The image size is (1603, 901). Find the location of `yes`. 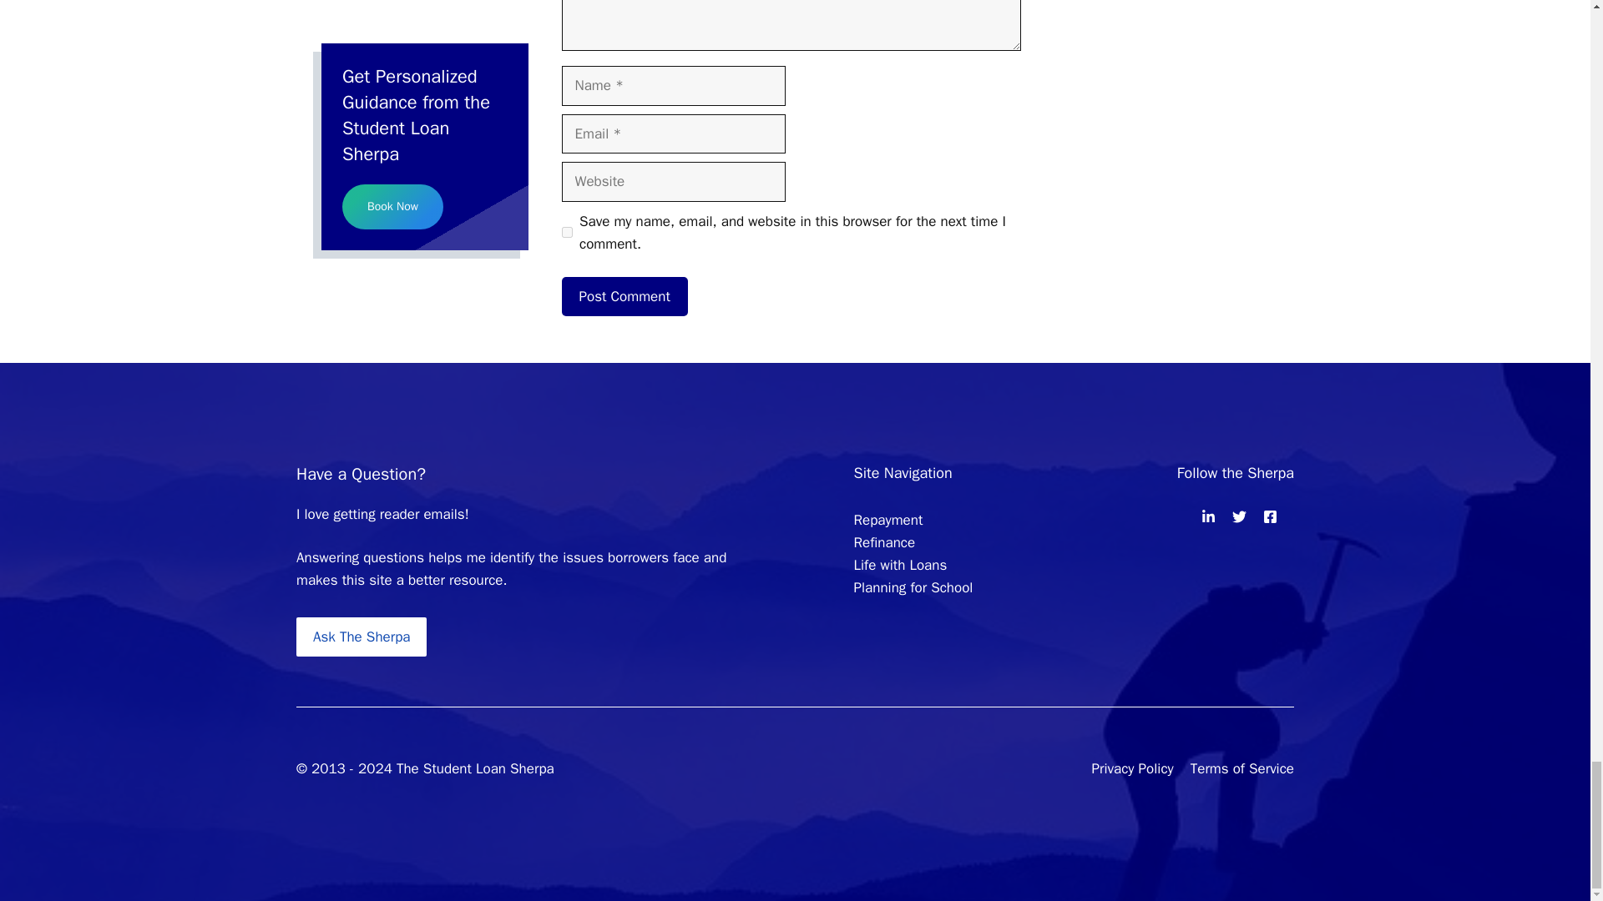

yes is located at coordinates (566, 232).